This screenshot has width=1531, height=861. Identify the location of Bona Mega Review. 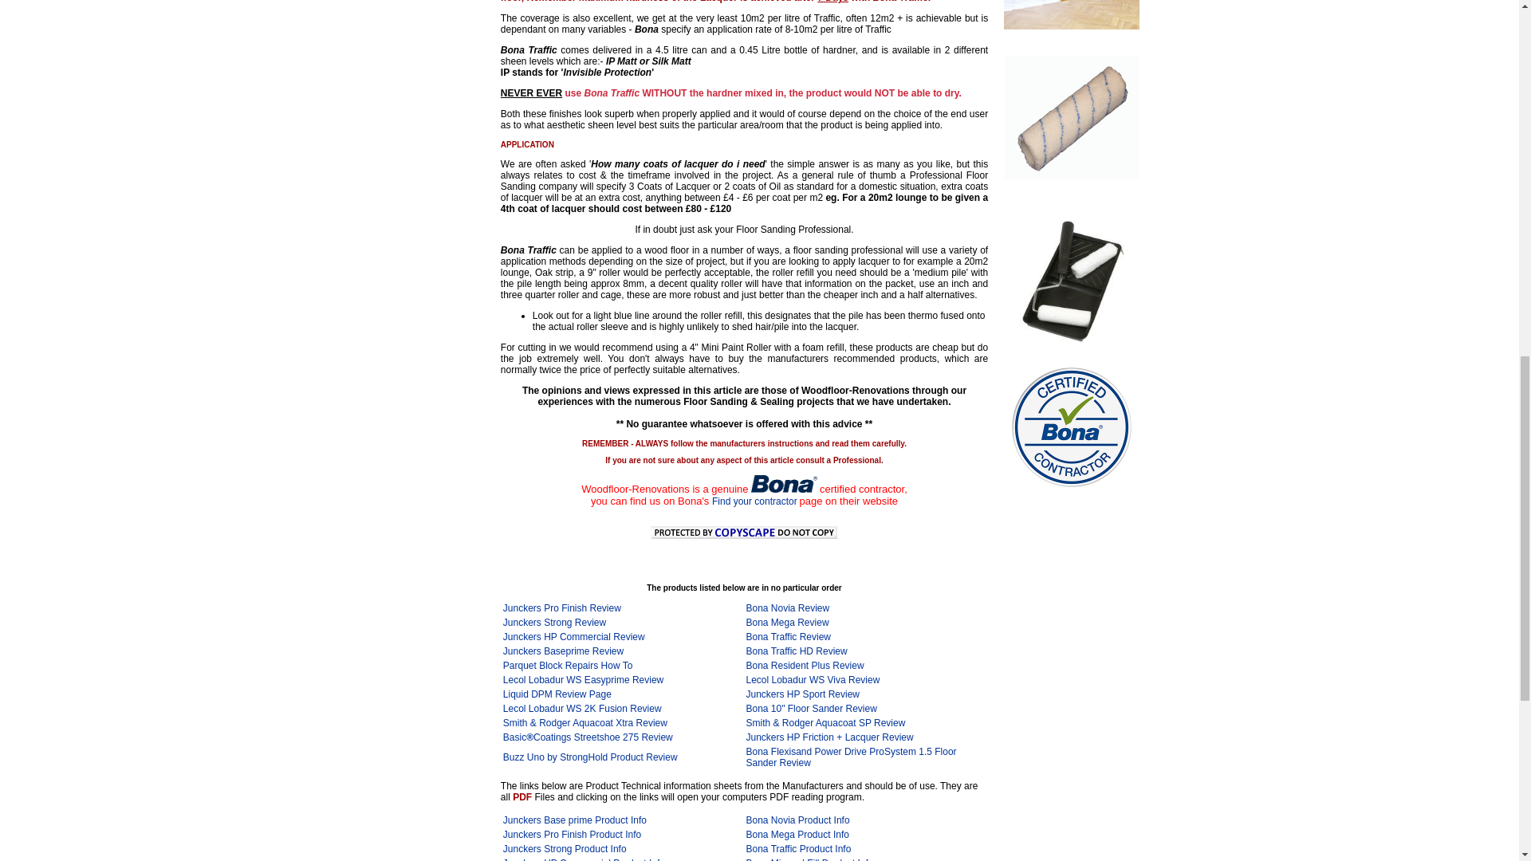
(786, 623).